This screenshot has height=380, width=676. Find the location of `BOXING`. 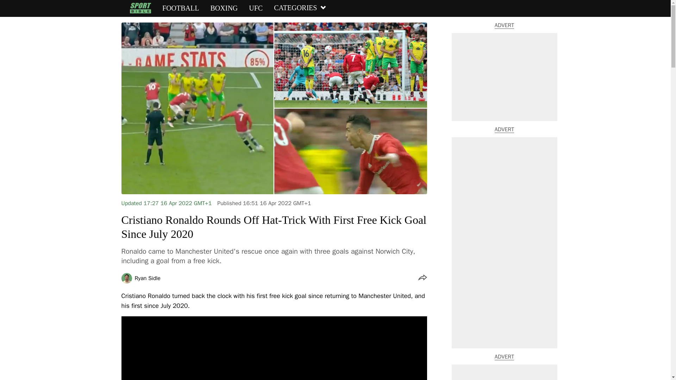

BOXING is located at coordinates (224, 8).